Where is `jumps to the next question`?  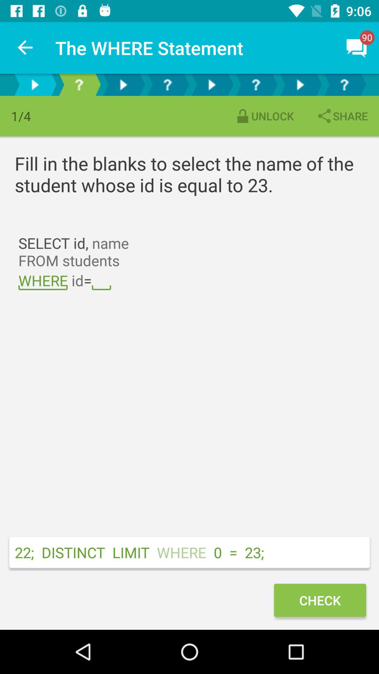 jumps to the next question is located at coordinates (212, 85).